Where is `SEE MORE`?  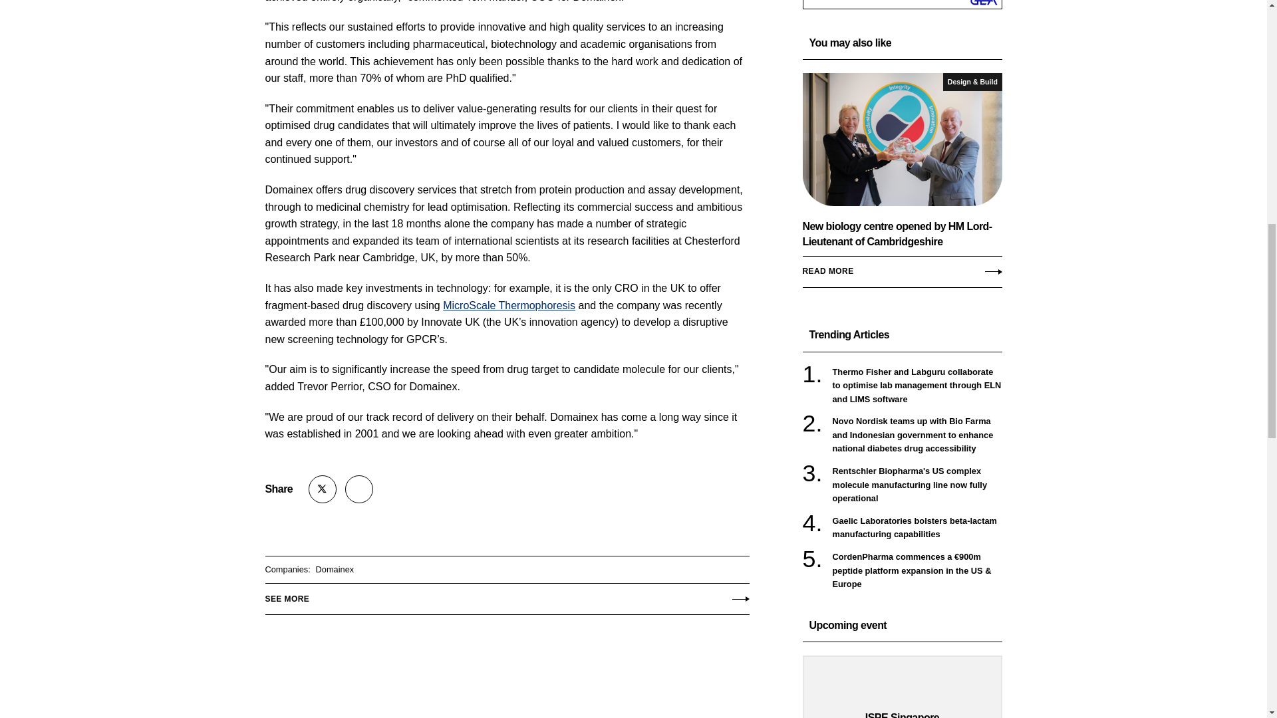 SEE MORE is located at coordinates (506, 596).